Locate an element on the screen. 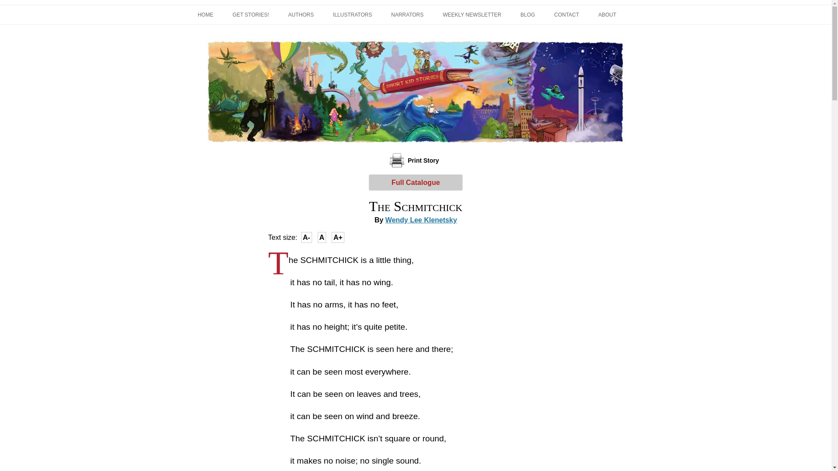 Image resolution: width=838 pixels, height=471 pixels. CONTACT is located at coordinates (567, 15).